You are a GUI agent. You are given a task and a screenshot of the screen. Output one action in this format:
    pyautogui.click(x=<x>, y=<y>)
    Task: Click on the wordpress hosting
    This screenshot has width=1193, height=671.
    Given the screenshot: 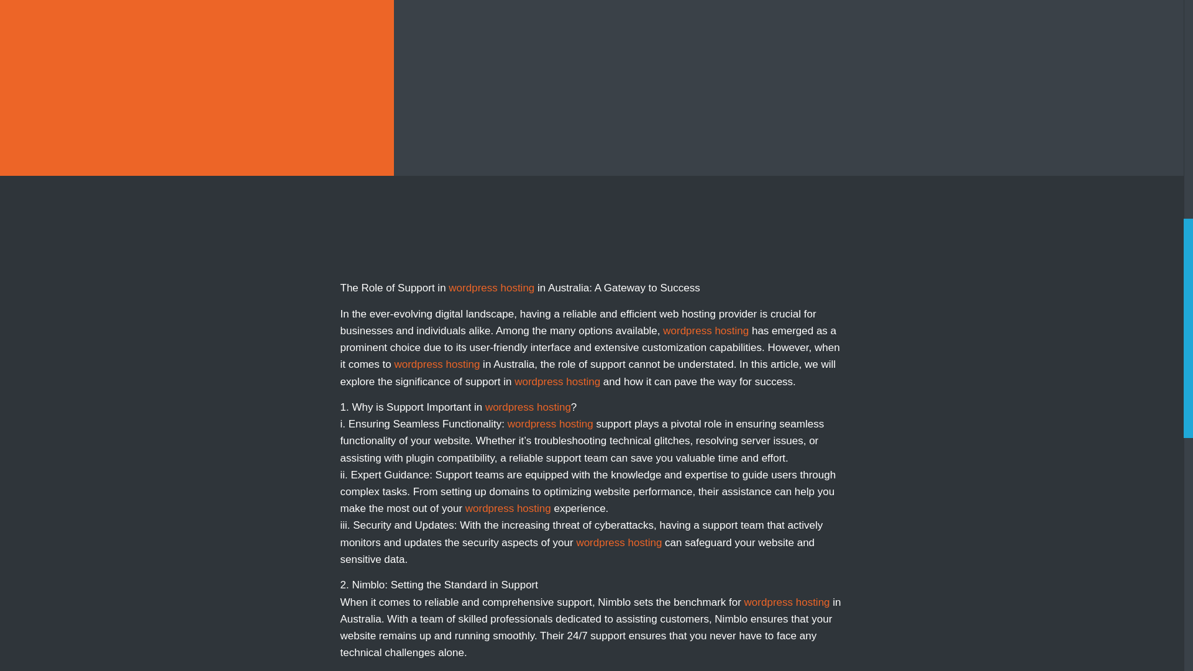 What is the action you would take?
    pyautogui.click(x=491, y=288)
    